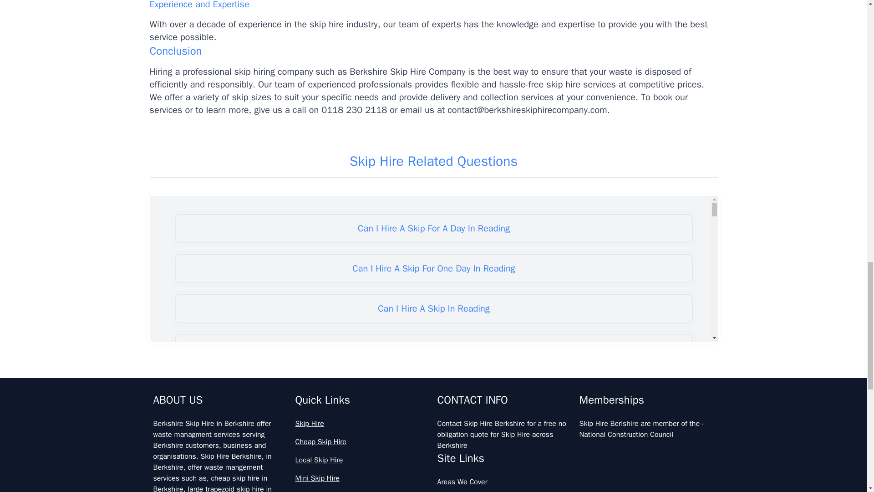 Image resolution: width=874 pixels, height=492 pixels. Describe the element at coordinates (433, 429) in the screenshot. I see `Can You Hire A Skip For Garden Waste In Reading` at that location.